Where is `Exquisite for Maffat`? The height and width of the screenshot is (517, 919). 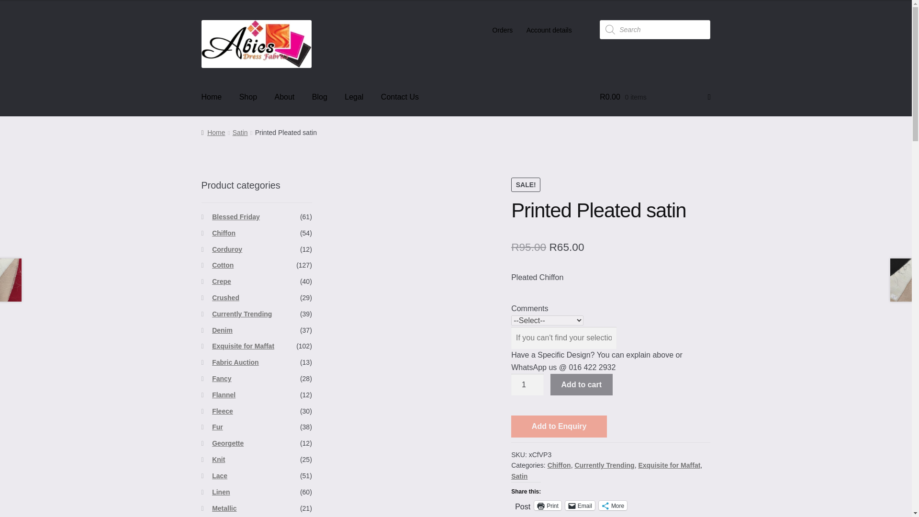
Exquisite for Maffat is located at coordinates (669, 465).